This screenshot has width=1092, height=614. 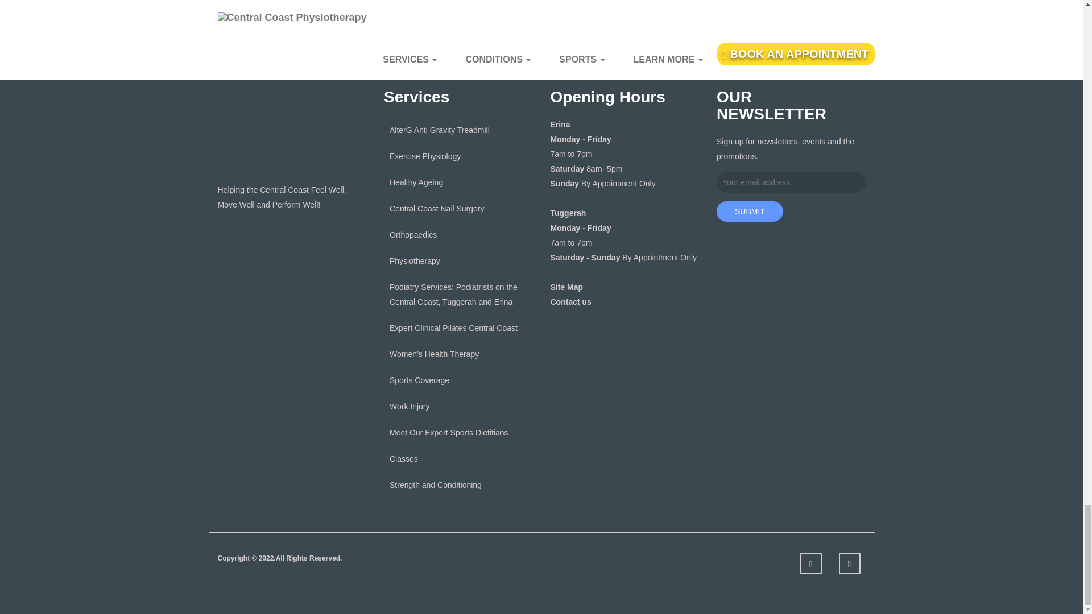 What do you see at coordinates (849, 563) in the screenshot?
I see `Instagram` at bounding box center [849, 563].